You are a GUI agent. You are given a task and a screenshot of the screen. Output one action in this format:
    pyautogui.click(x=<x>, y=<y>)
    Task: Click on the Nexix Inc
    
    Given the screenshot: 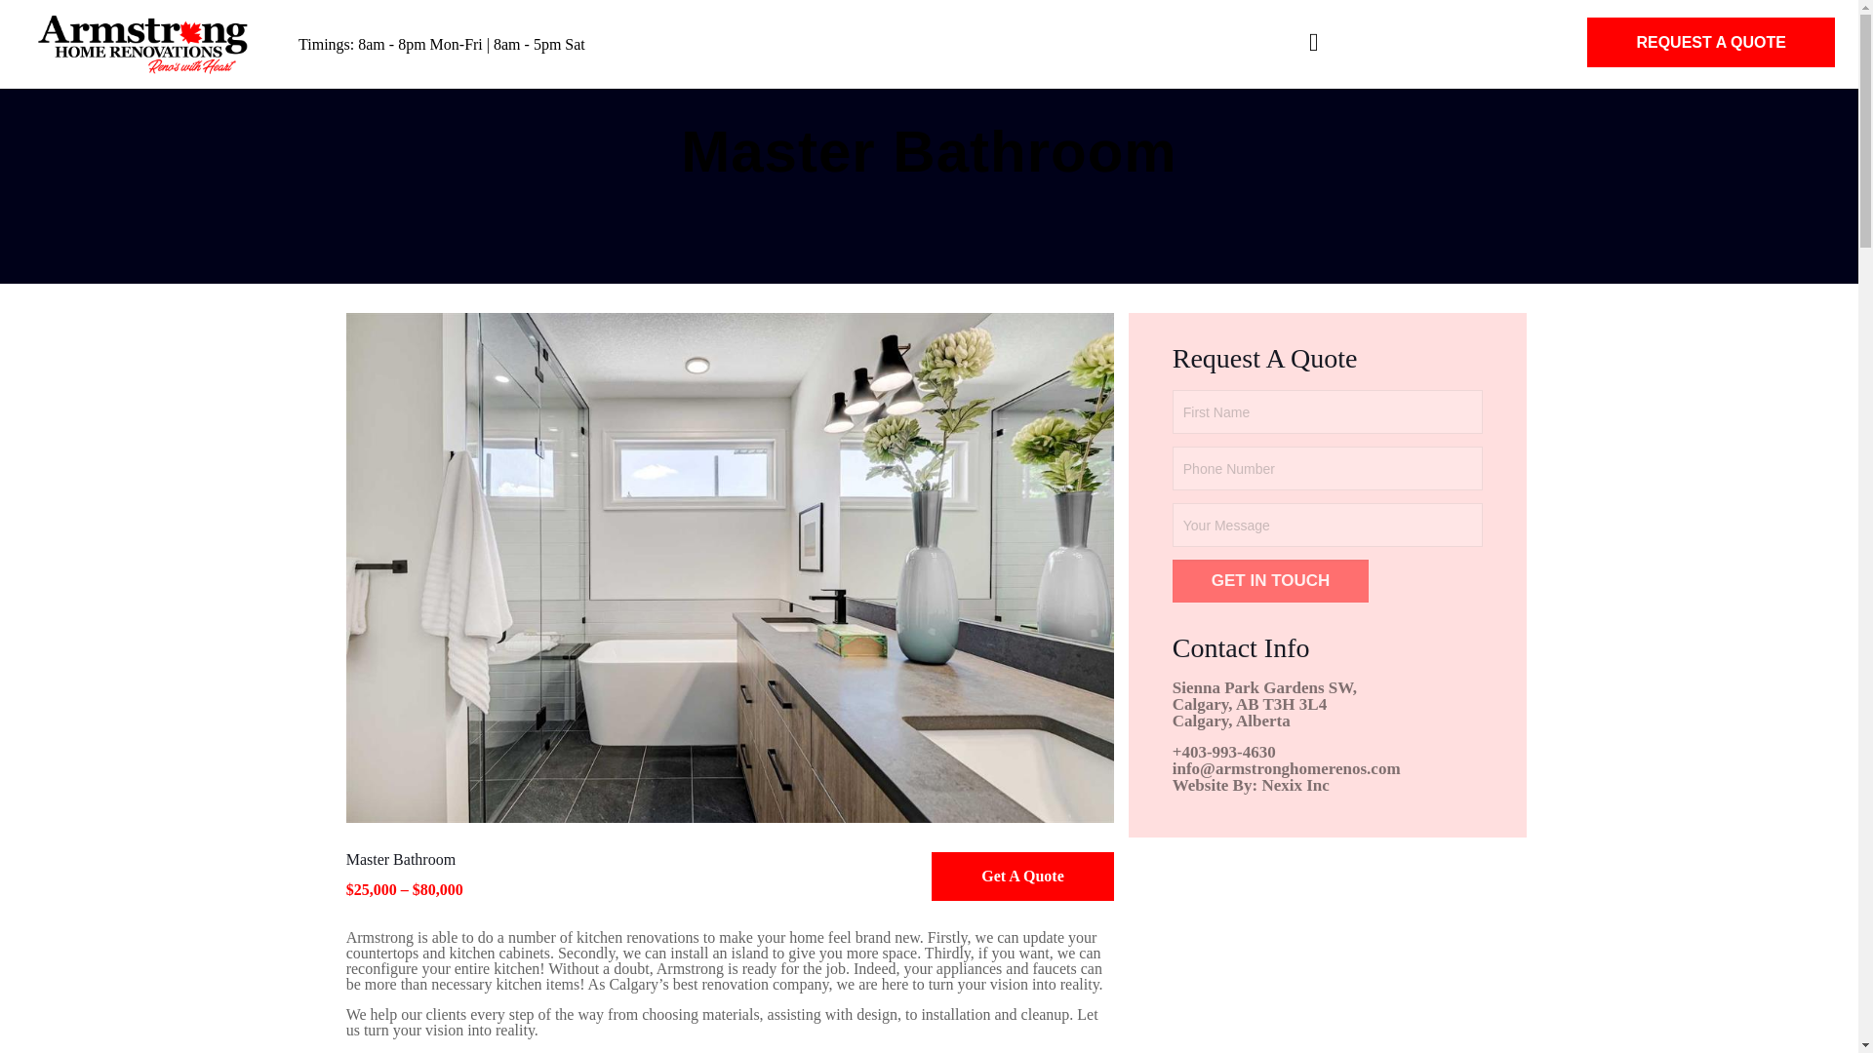 What is the action you would take?
    pyautogui.click(x=1294, y=768)
    